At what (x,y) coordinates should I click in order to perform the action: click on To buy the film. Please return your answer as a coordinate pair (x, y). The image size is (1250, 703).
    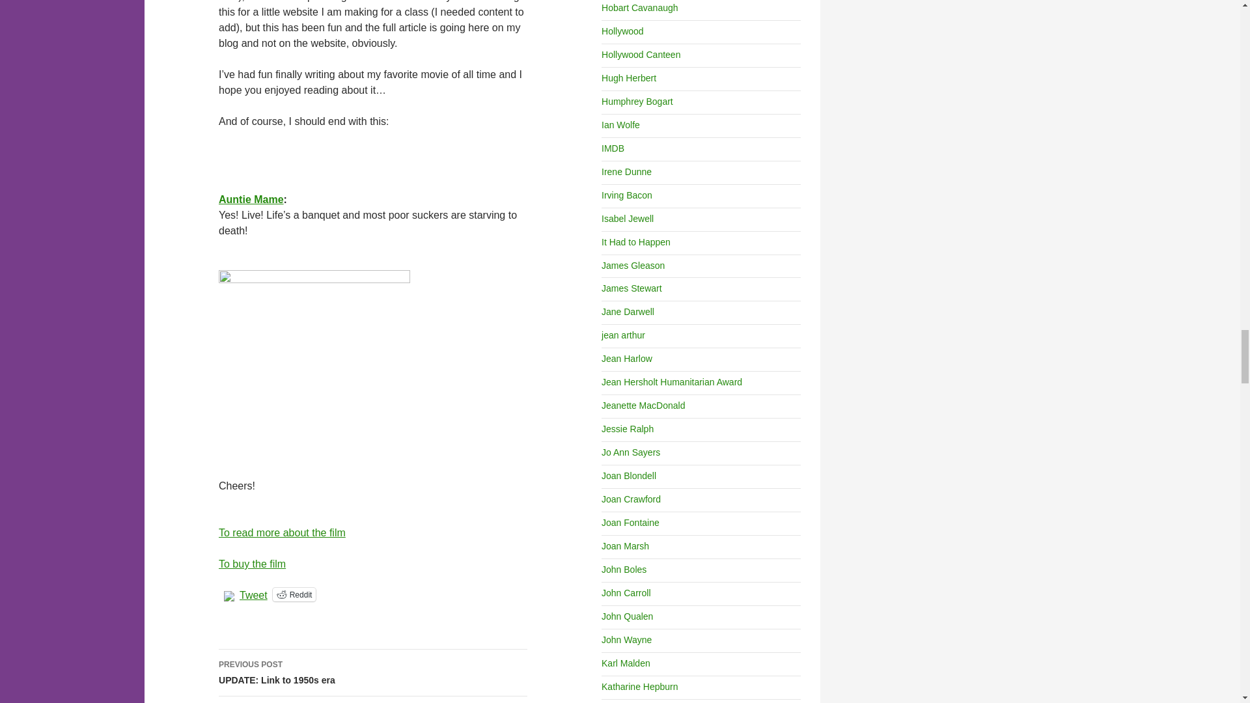
    Looking at the image, I should click on (253, 564).